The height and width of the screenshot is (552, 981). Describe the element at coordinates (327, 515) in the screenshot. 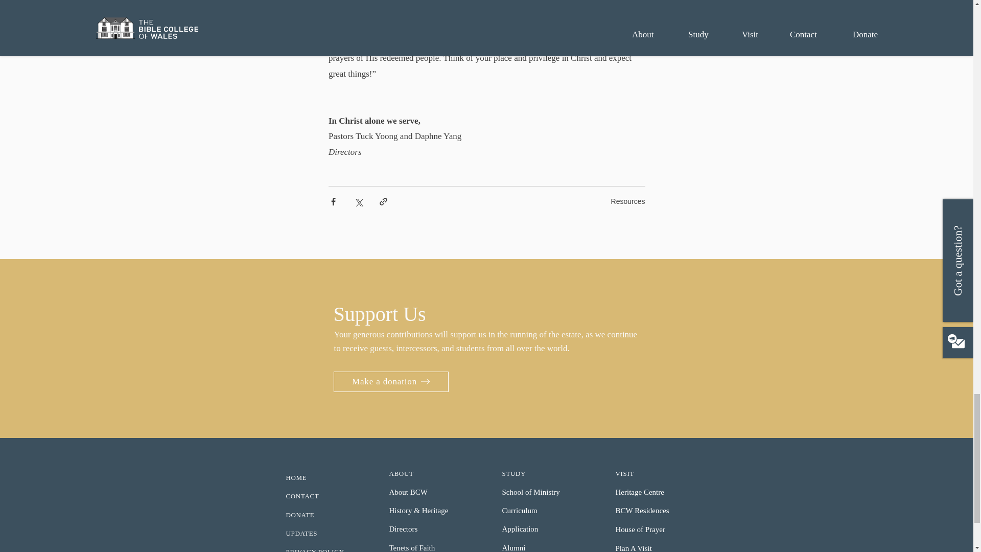

I see `DONATE` at that location.